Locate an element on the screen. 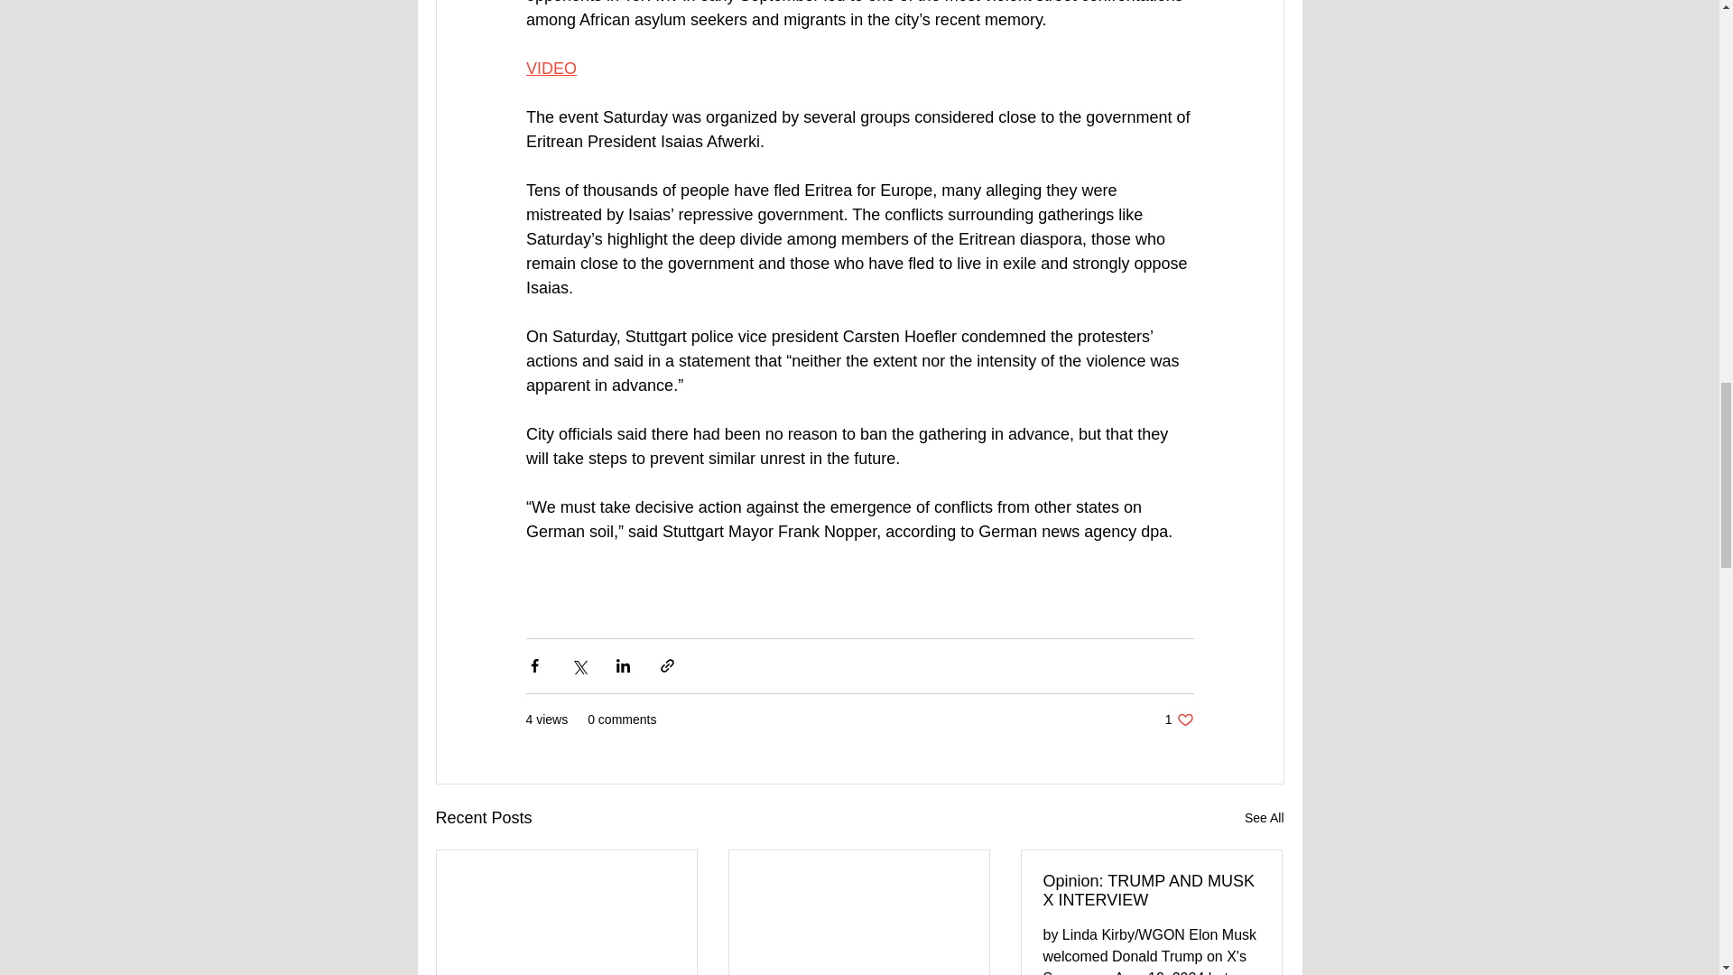 This screenshot has width=1733, height=975. See All is located at coordinates (1264, 818).